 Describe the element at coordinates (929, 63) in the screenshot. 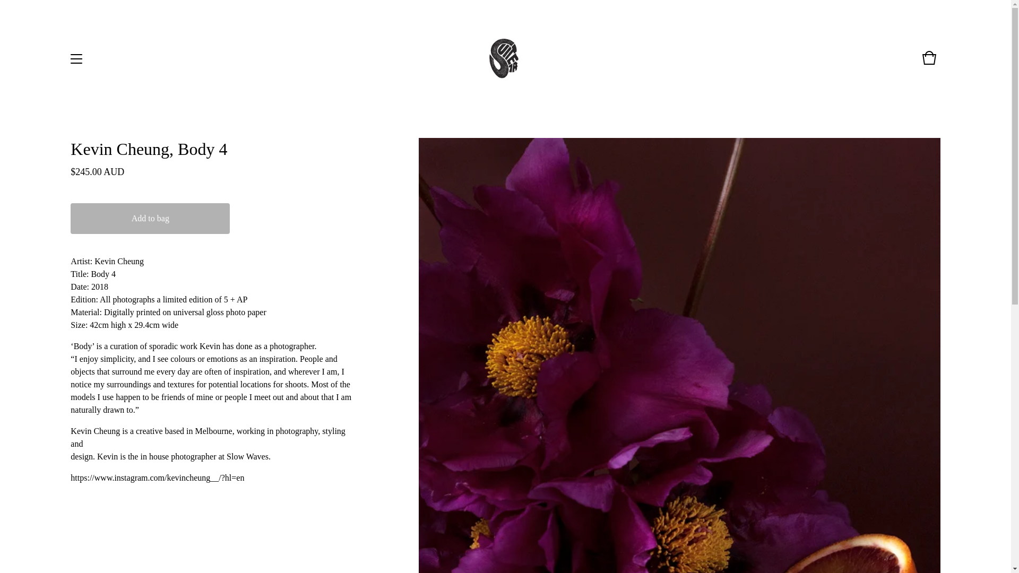

I see `Cart` at that location.